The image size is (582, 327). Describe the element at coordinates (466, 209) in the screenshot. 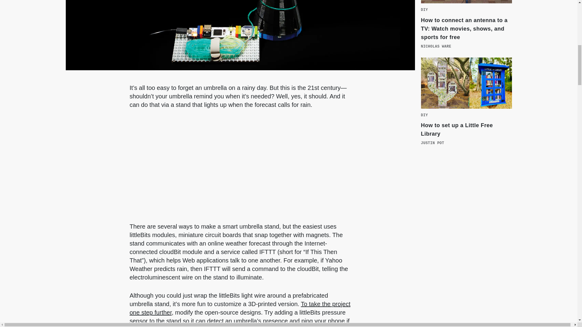

I see `3rd party ad content` at that location.